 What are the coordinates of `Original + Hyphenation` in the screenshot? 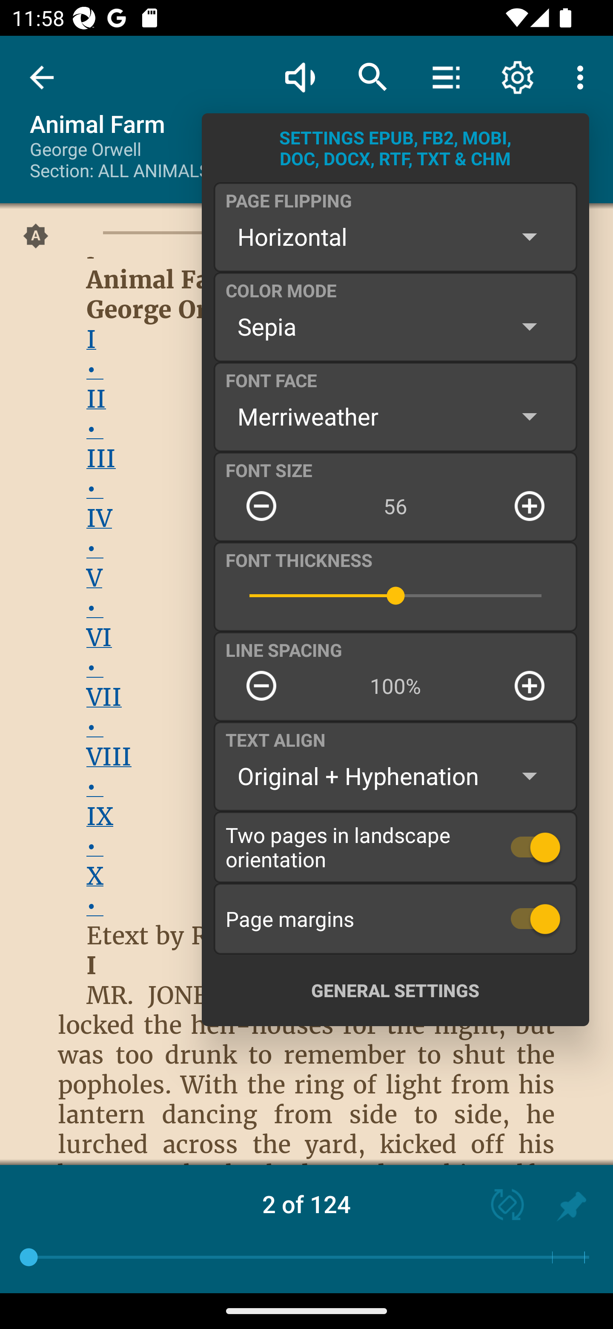 It's located at (395, 776).